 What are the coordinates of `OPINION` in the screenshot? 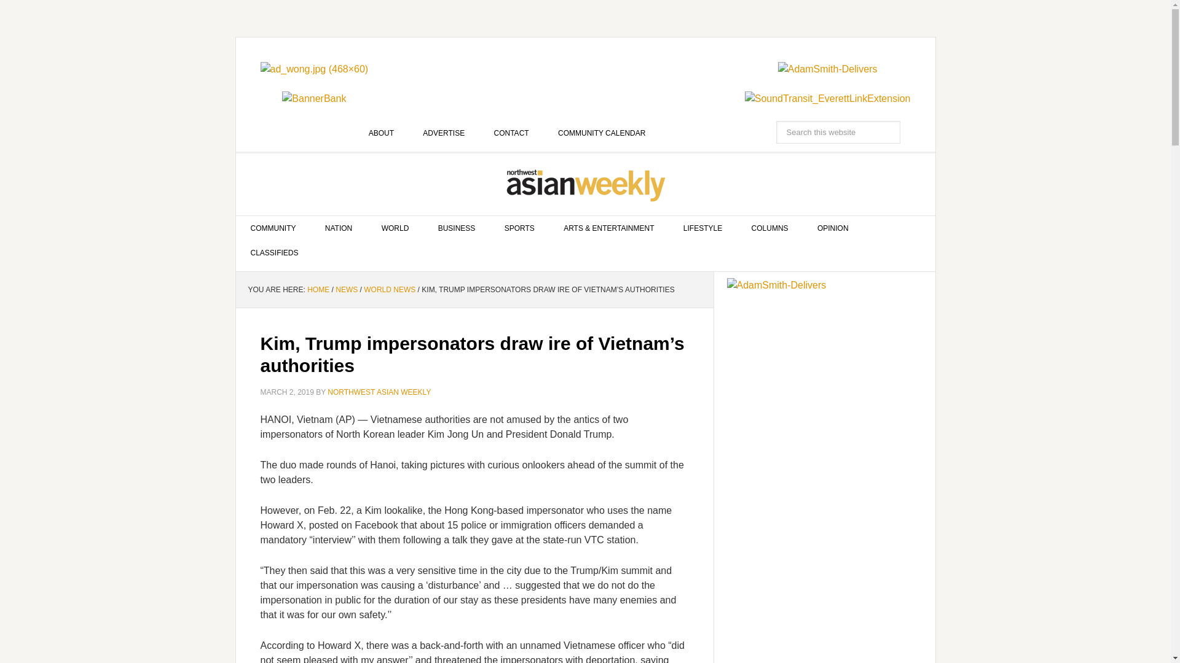 It's located at (833, 228).